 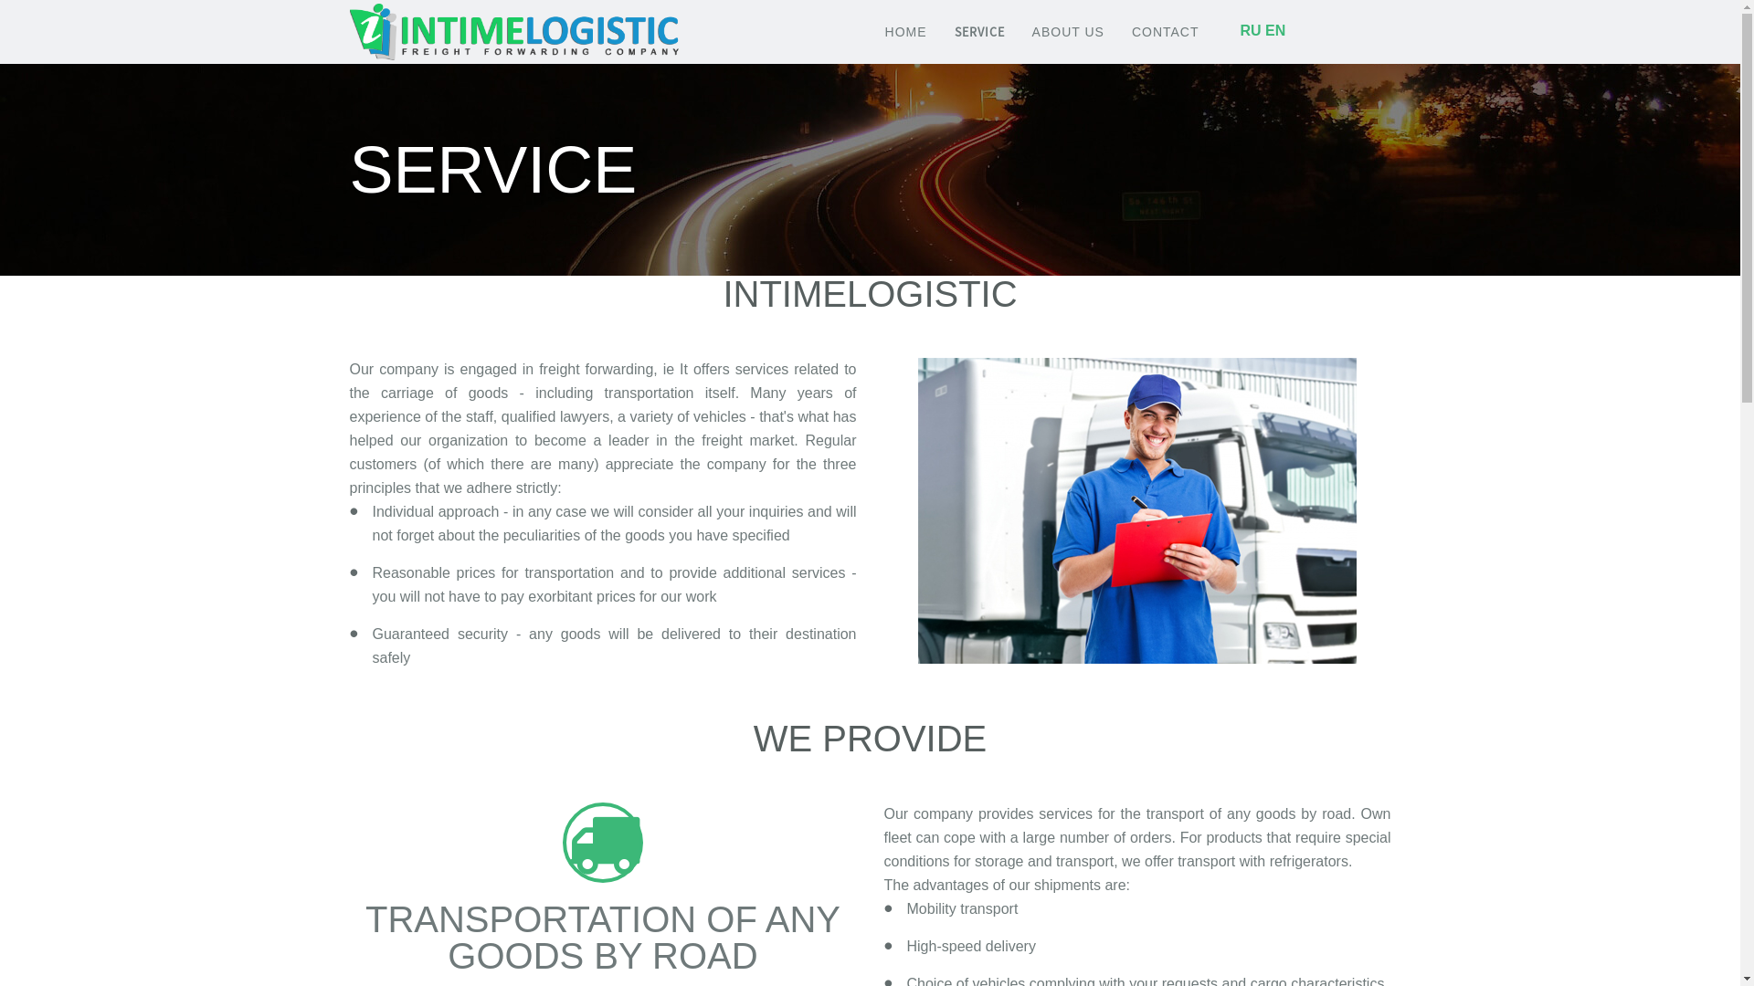 What do you see at coordinates (906, 32) in the screenshot?
I see `HOME` at bounding box center [906, 32].